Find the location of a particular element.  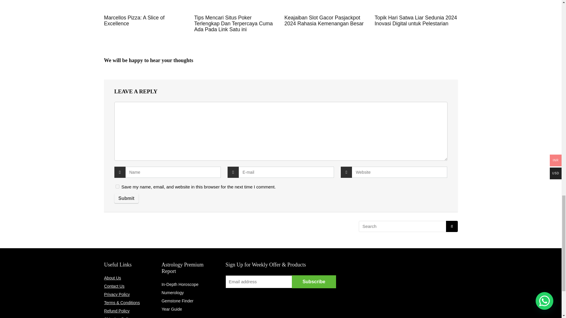

Privacy Policy is located at coordinates (117, 294).